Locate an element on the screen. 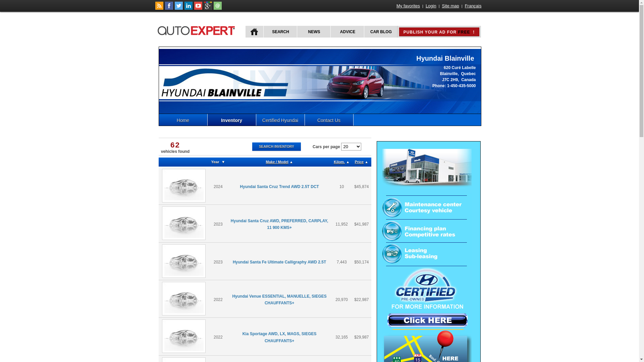  Kia Sportage AWD, LX, MAGS, SIEGES CHAUFFANTS+ is located at coordinates (280, 337).